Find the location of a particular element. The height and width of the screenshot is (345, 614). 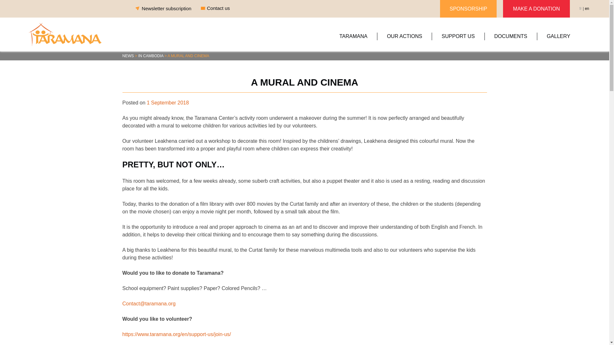

en is located at coordinates (587, 8).